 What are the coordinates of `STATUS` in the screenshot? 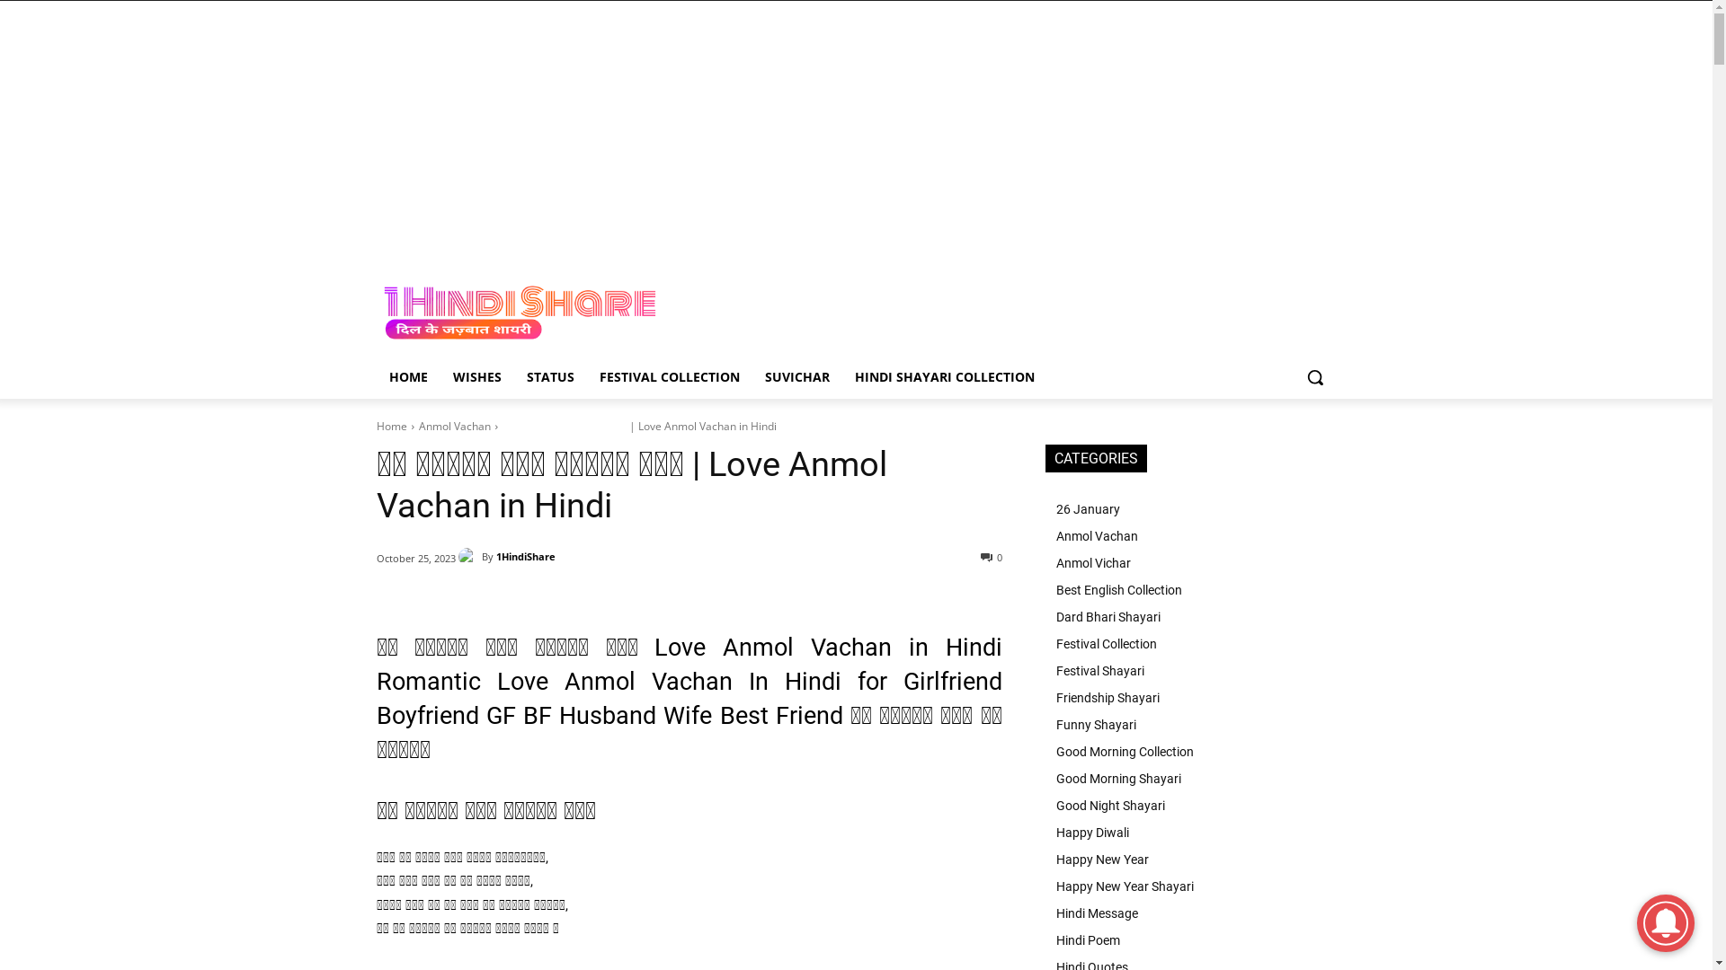 It's located at (550, 377).